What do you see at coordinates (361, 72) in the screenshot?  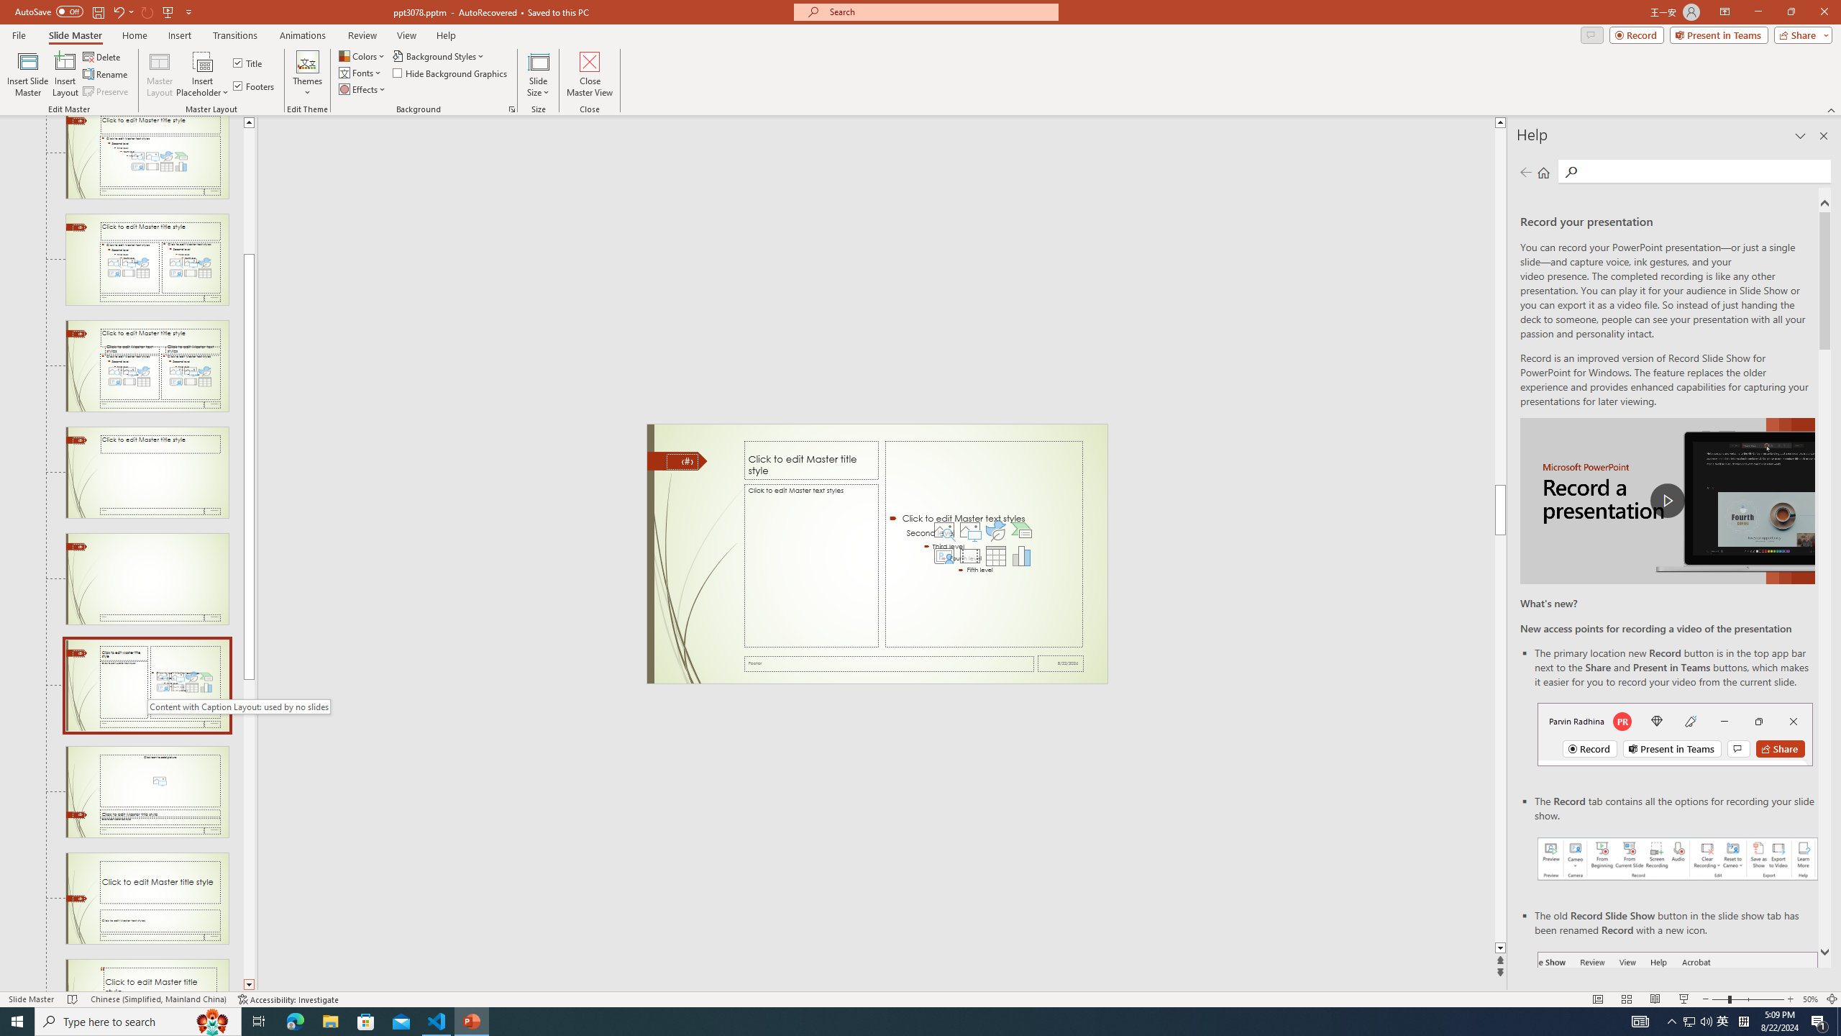 I see `Fonts` at bounding box center [361, 72].